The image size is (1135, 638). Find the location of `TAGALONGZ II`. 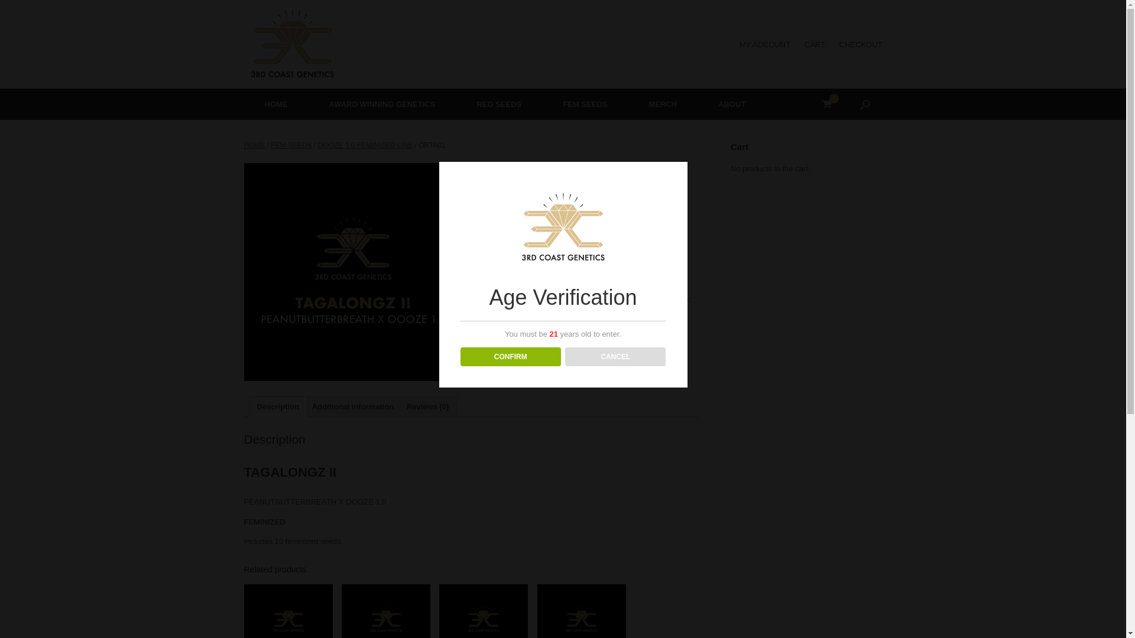

TAGALONGZ II is located at coordinates (507, 312).